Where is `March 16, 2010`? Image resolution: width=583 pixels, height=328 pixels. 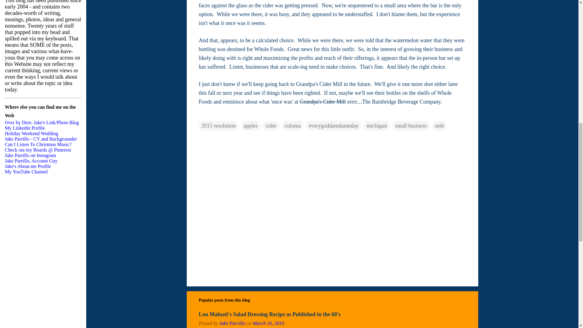 March 16, 2010 is located at coordinates (268, 323).